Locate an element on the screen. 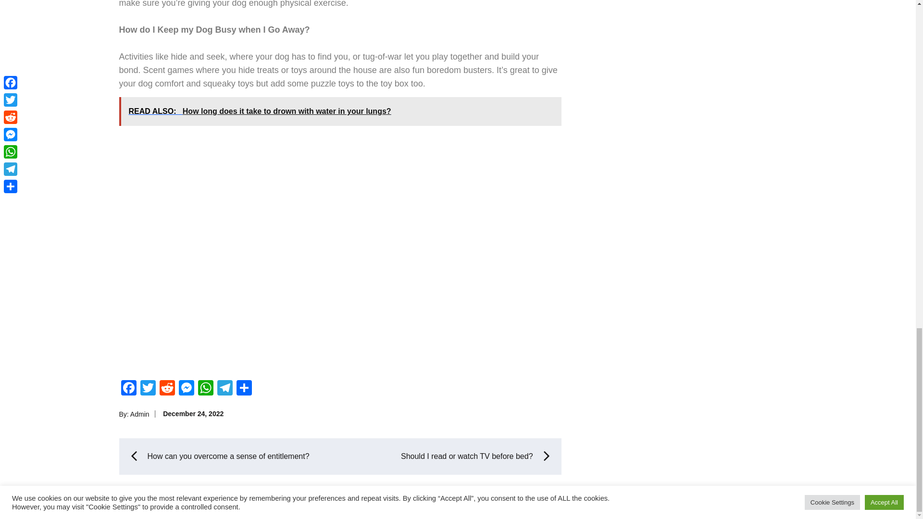 This screenshot has width=923, height=519. Facebook is located at coordinates (129, 389).